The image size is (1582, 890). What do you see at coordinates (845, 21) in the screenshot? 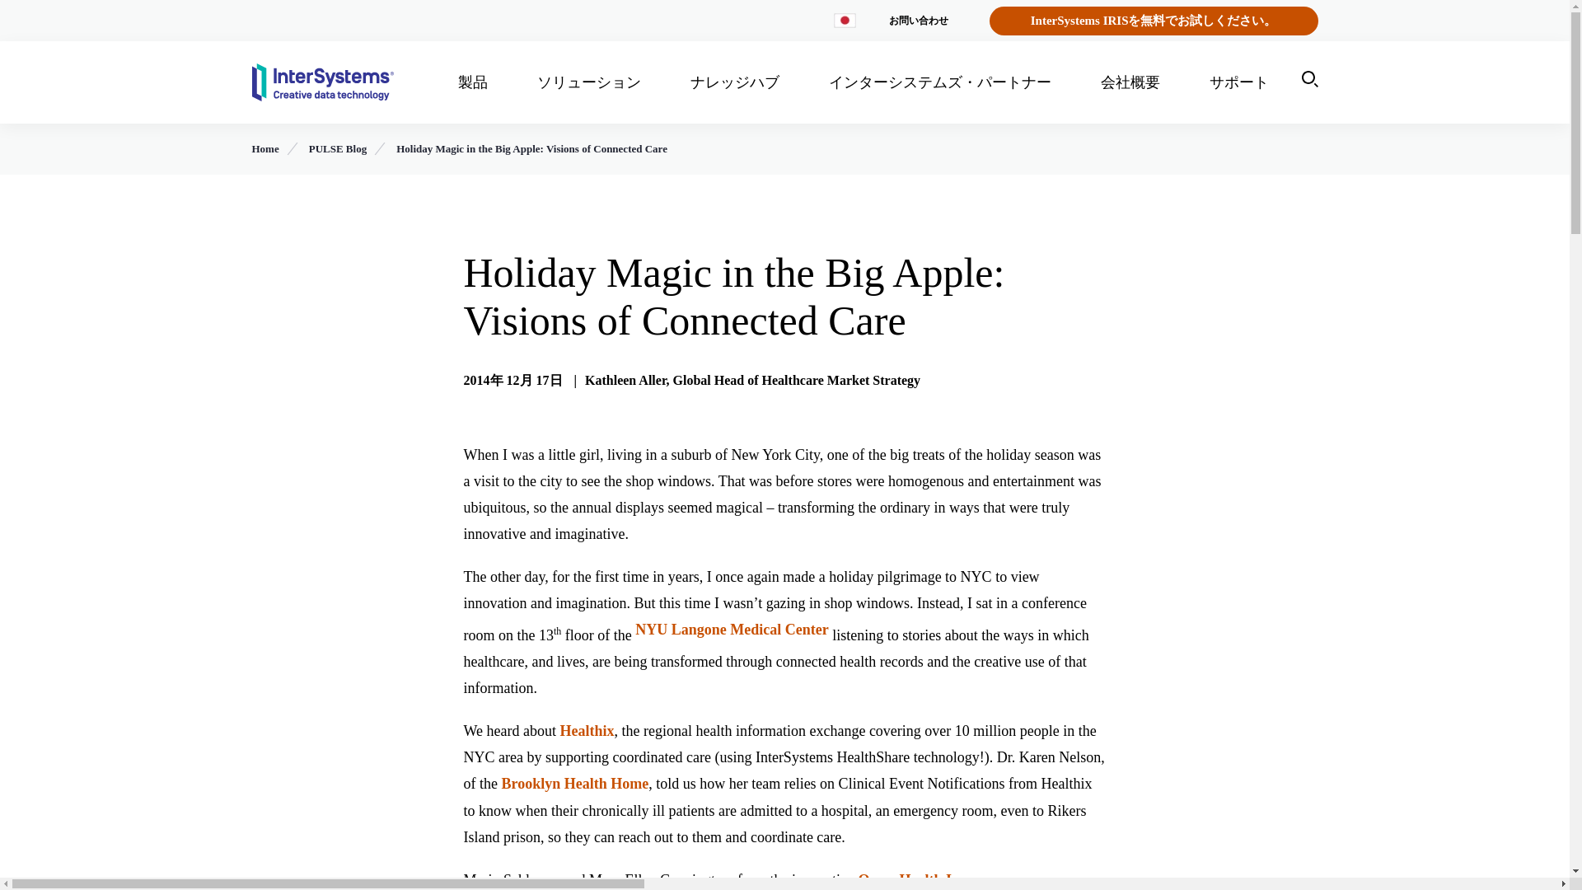
I see `Toggle Countries` at bounding box center [845, 21].